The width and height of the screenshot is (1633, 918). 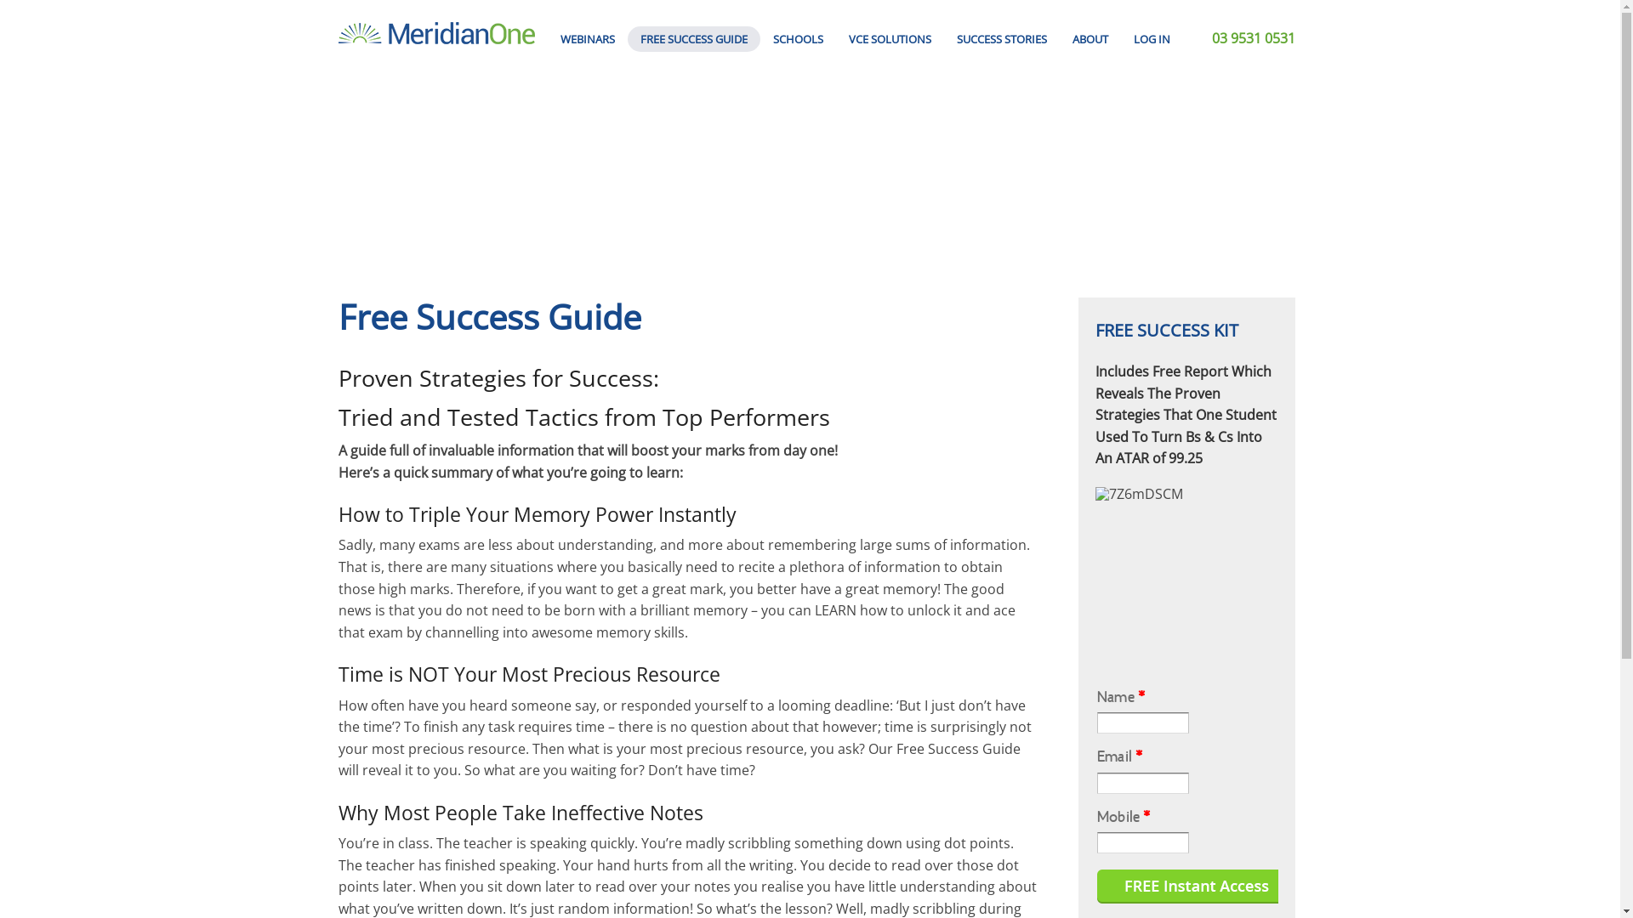 What do you see at coordinates (1090, 71) in the screenshot?
I see `ABOUT US` at bounding box center [1090, 71].